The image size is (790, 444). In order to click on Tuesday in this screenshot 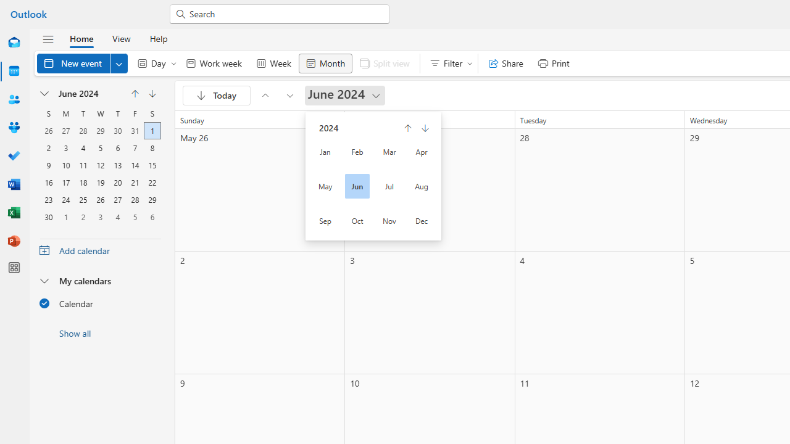, I will do `click(83, 113)`.